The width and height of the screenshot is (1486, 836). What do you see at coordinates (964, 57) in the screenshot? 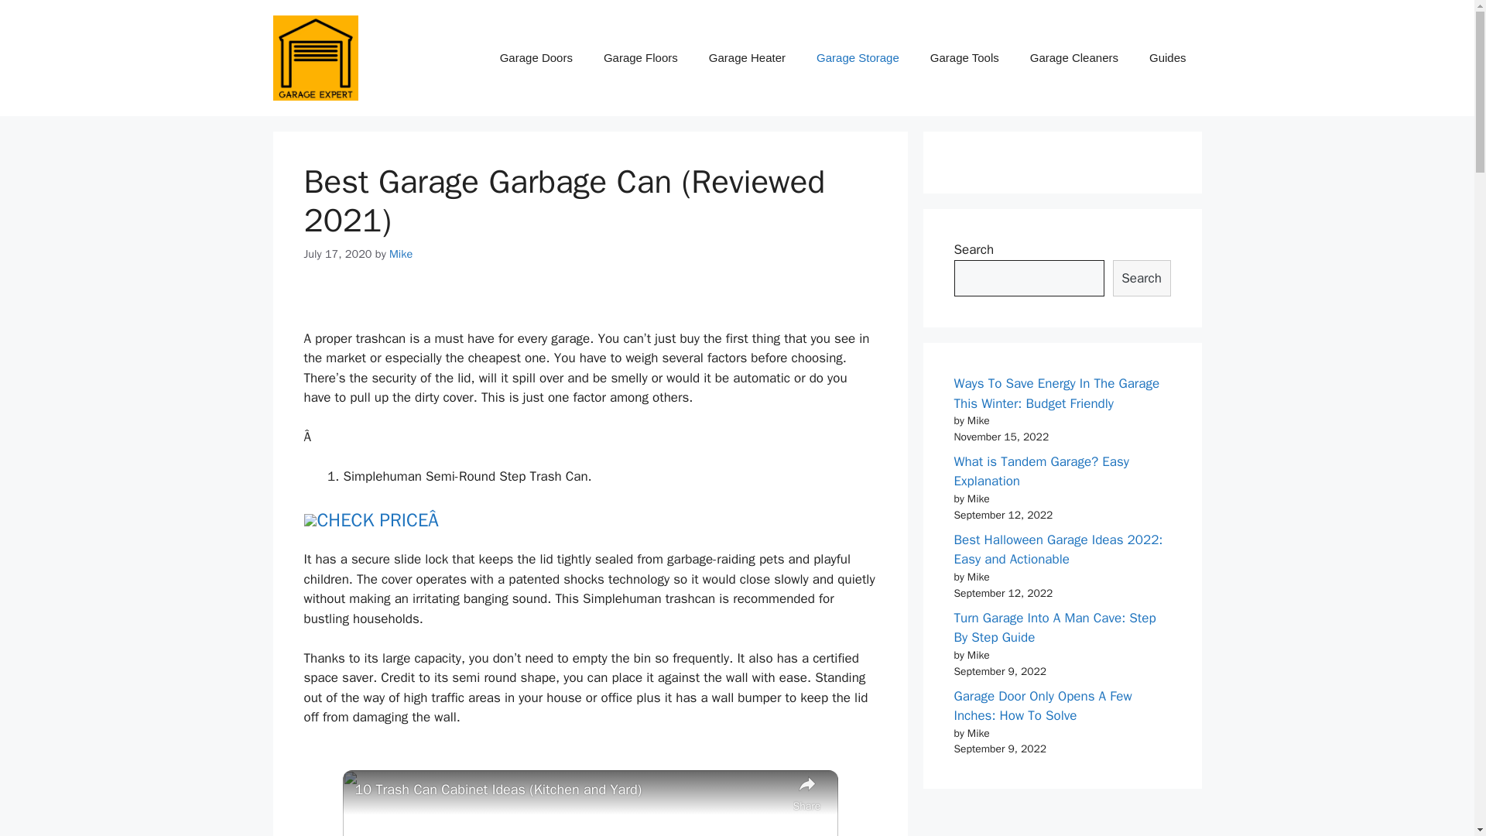
I see `Garage Tools` at bounding box center [964, 57].